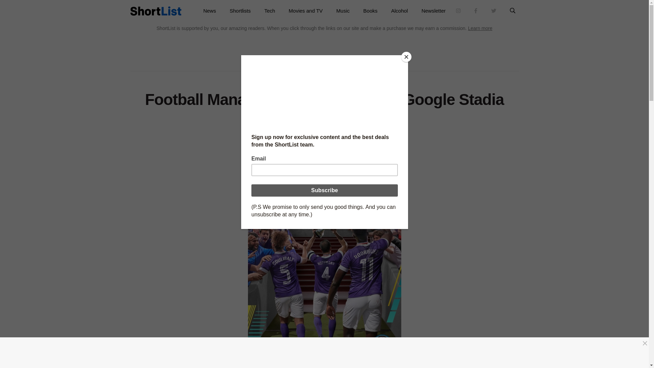 This screenshot has width=654, height=368. What do you see at coordinates (240, 11) in the screenshot?
I see `Shortlists` at bounding box center [240, 11].